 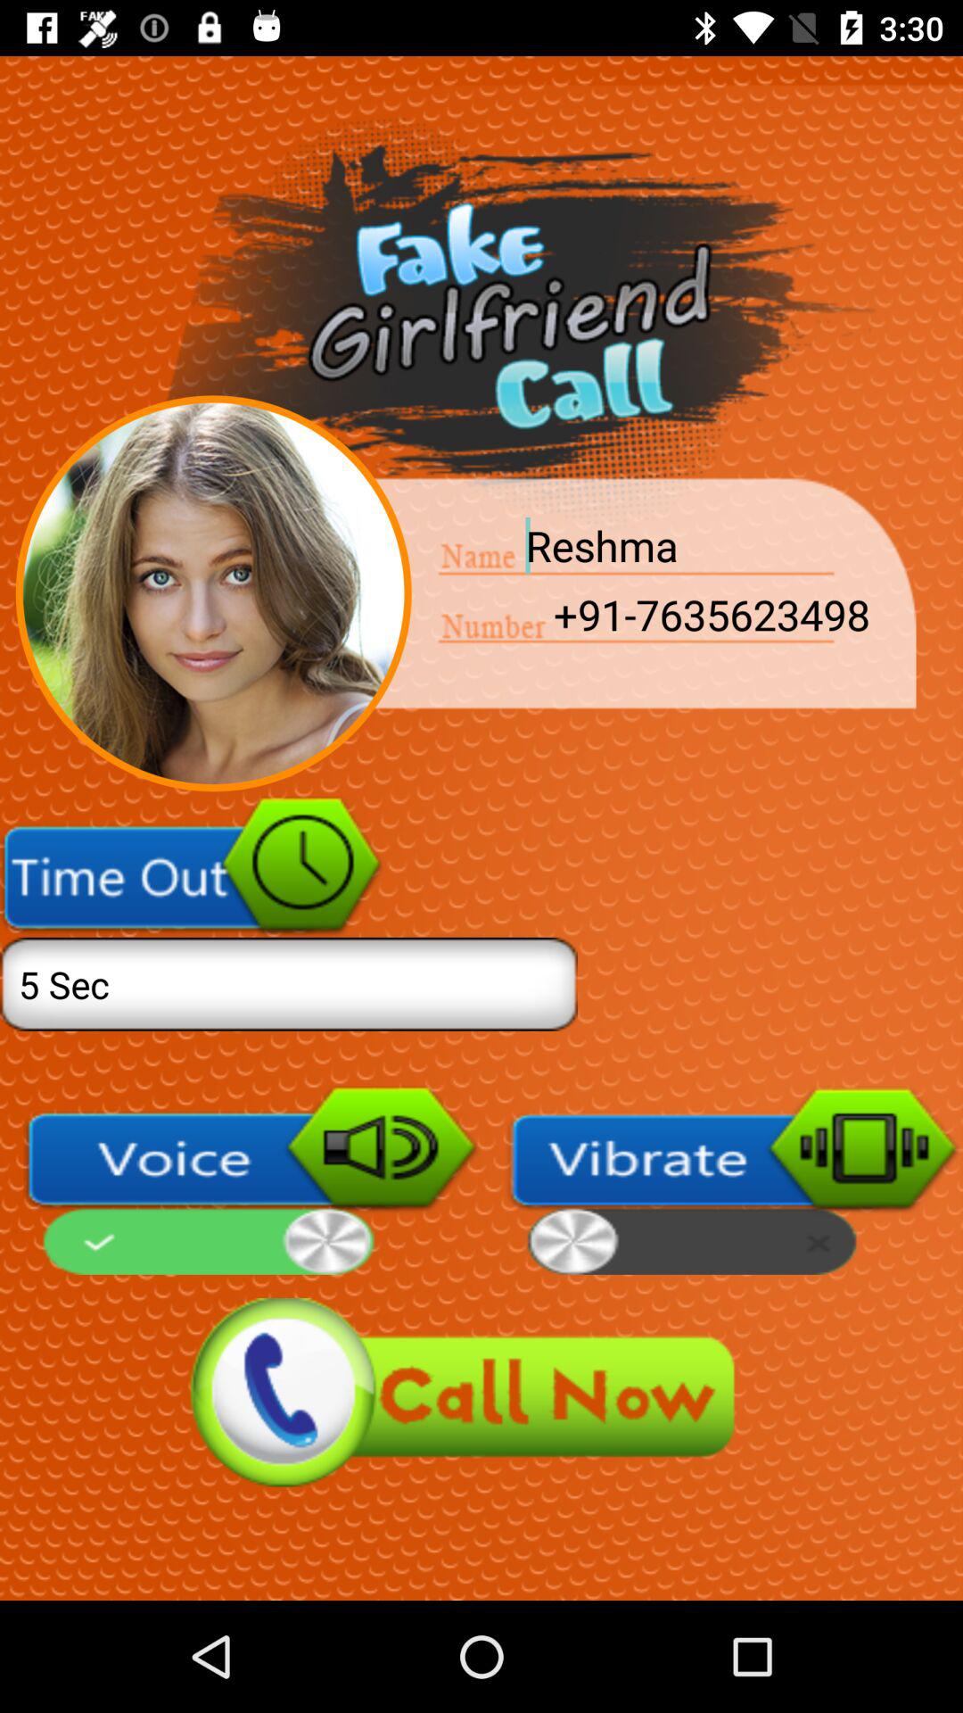 What do you see at coordinates (734, 1179) in the screenshot?
I see `vibrate option the article` at bounding box center [734, 1179].